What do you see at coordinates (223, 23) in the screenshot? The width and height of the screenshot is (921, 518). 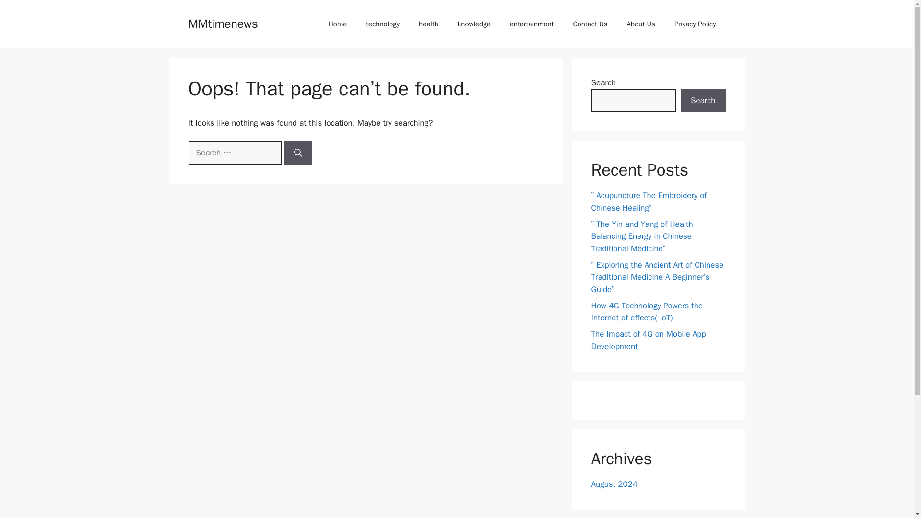 I see `MMtimenews` at bounding box center [223, 23].